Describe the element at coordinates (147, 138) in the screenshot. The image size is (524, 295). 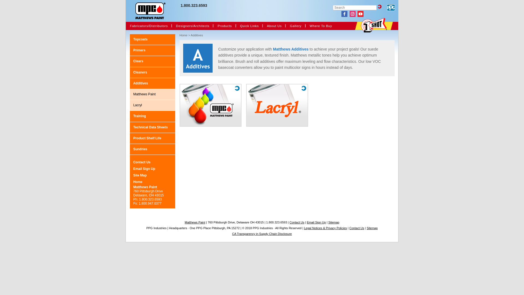
I see `Product Shelf Life` at that location.